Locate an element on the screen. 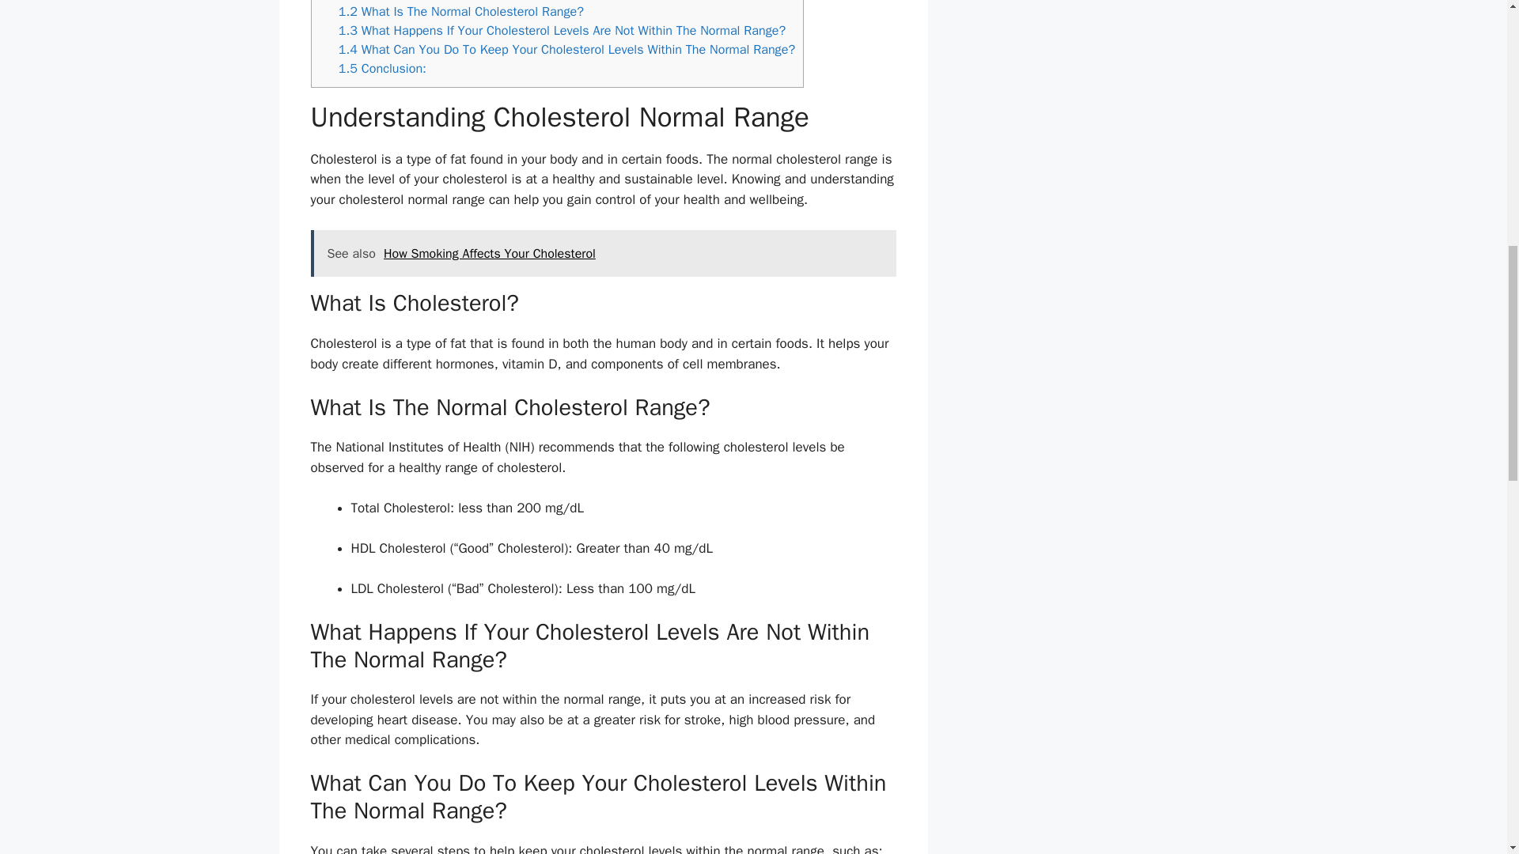 Image resolution: width=1519 pixels, height=854 pixels. 1.2 What Is The Normal Cholesterol Range? is located at coordinates (460, 11).